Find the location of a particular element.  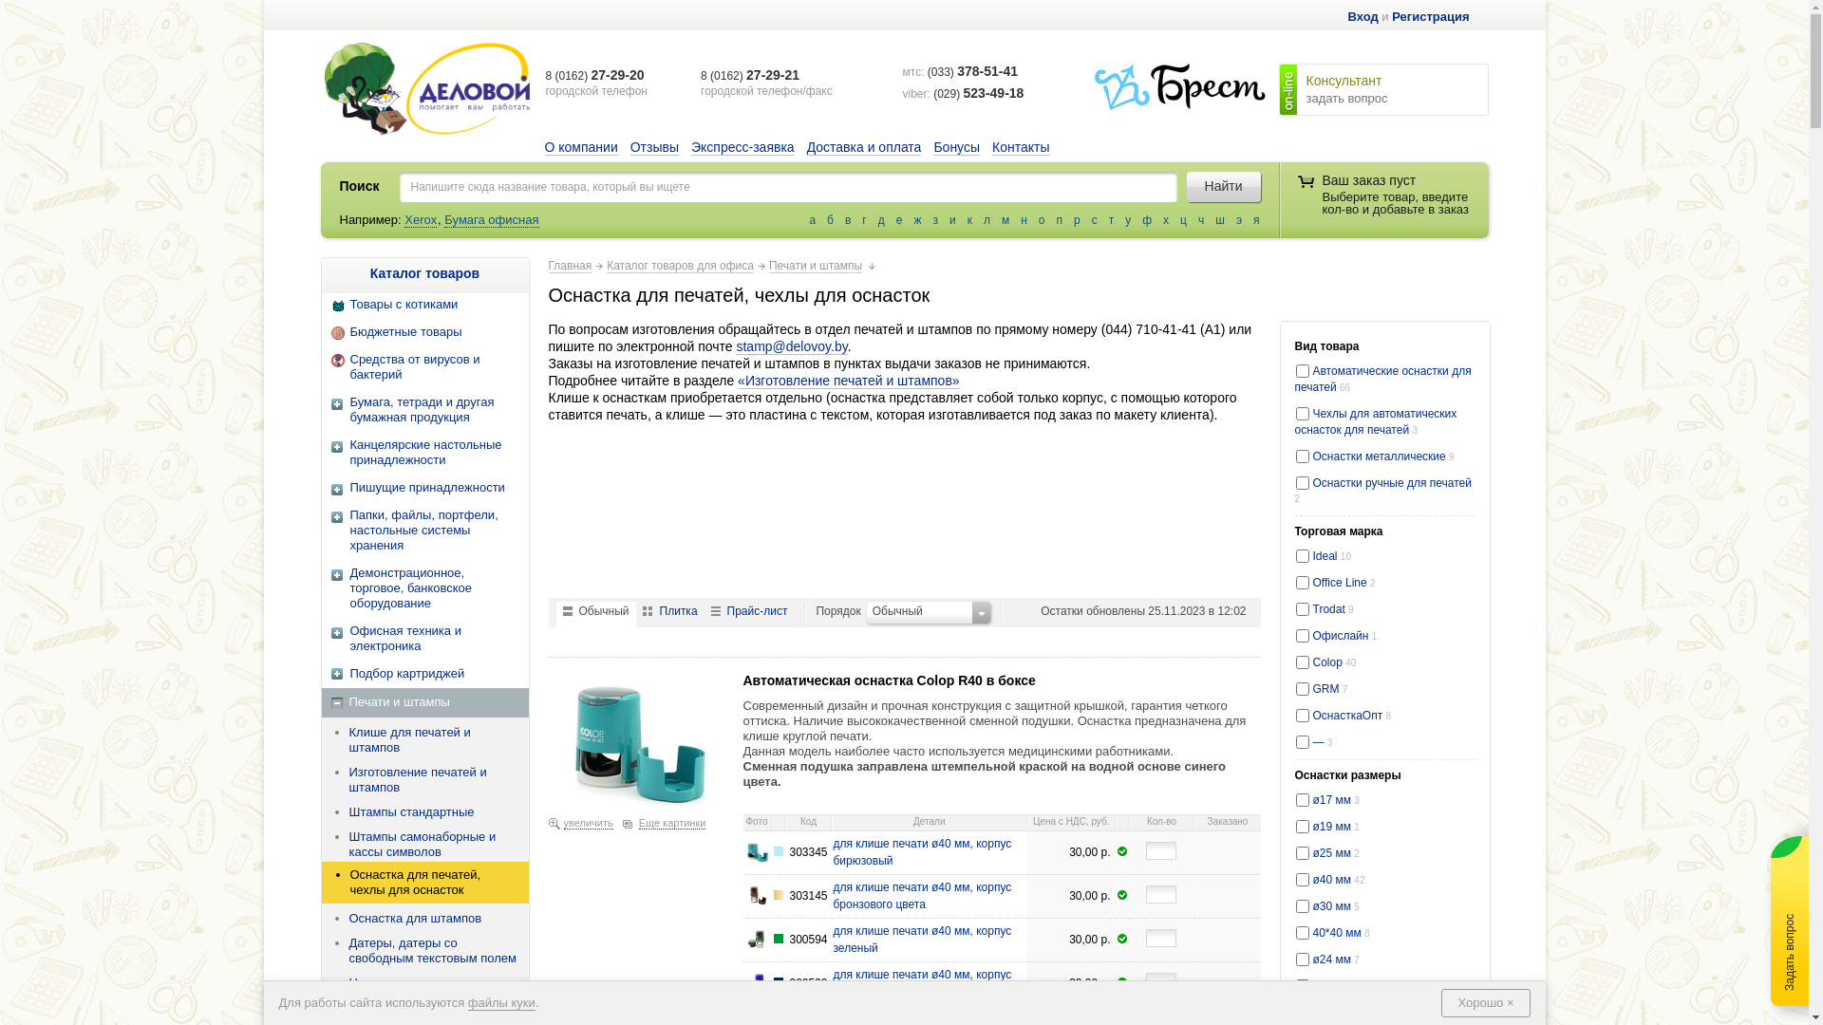

8 (0162) 27-29-20 is located at coordinates (594, 75).